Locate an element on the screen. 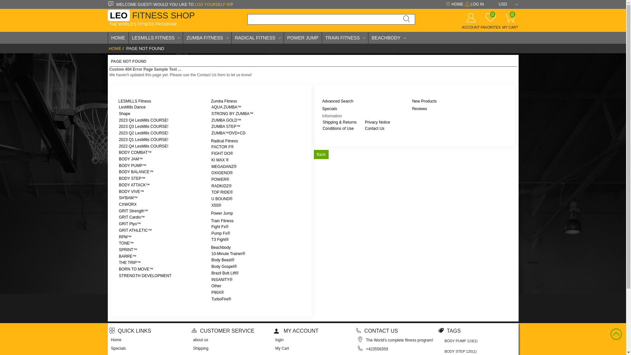 The image size is (631, 355). MY CART is located at coordinates (510, 24).